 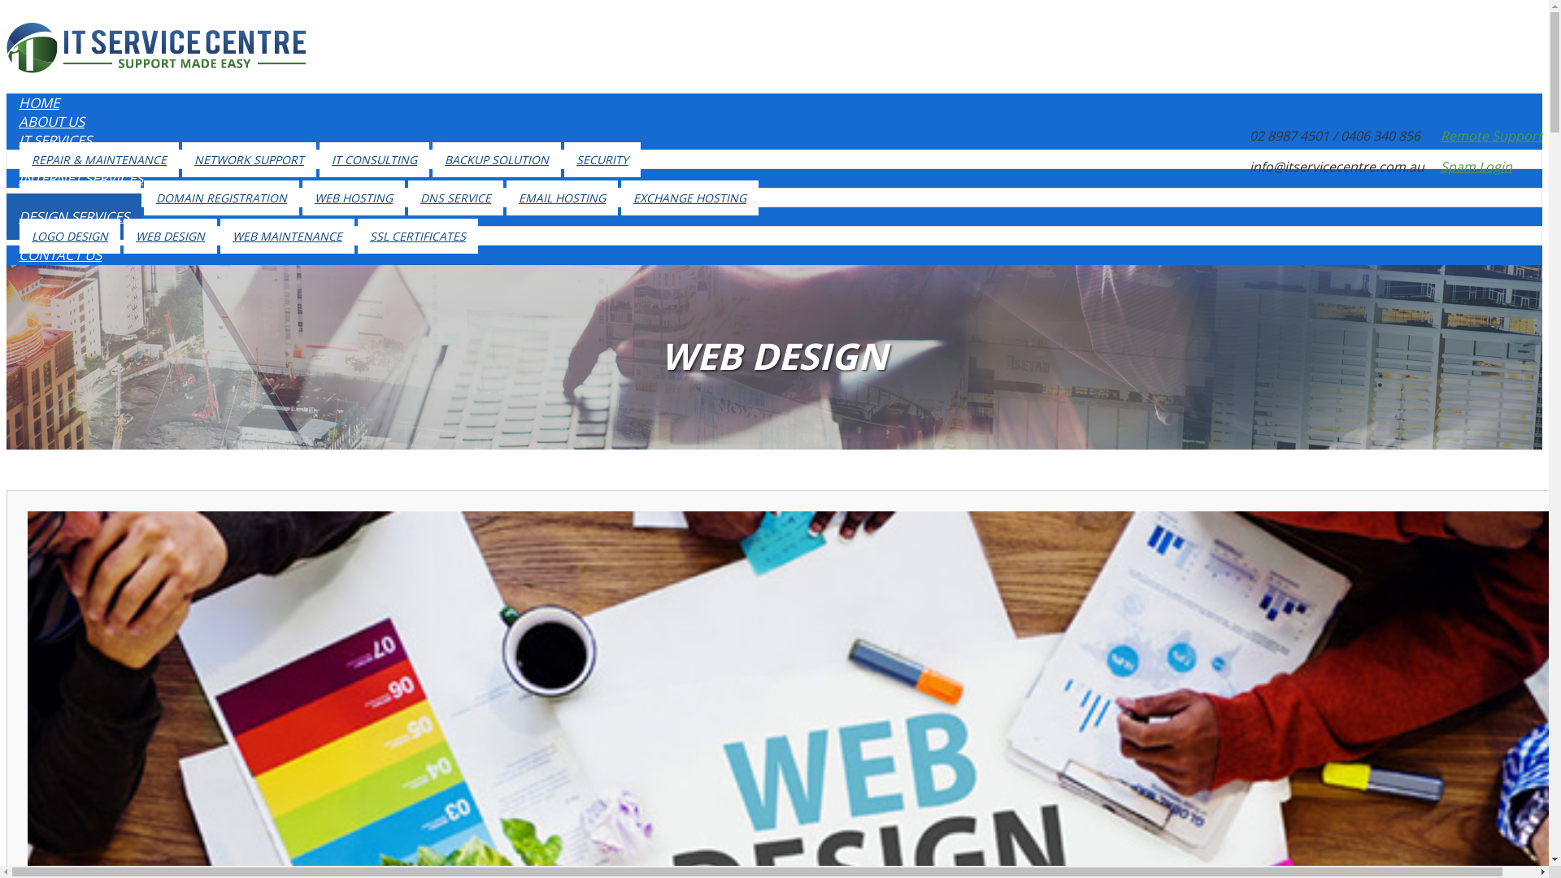 What do you see at coordinates (55, 140) in the screenshot?
I see `IT SERVICES` at bounding box center [55, 140].